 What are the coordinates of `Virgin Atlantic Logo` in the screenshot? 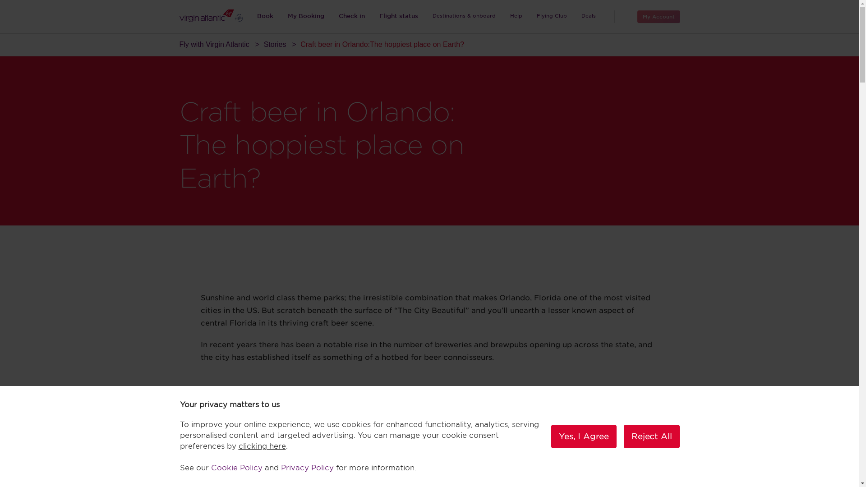 It's located at (211, 15).